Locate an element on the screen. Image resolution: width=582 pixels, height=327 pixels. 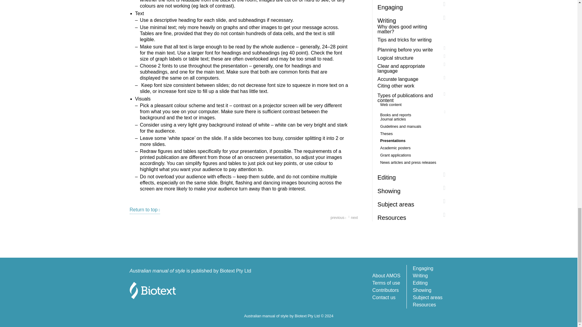
Return to top is located at coordinates (145, 210).